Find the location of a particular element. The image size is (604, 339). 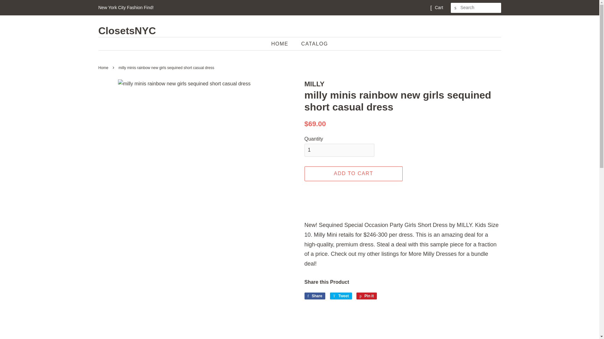

Home is located at coordinates (104, 68).